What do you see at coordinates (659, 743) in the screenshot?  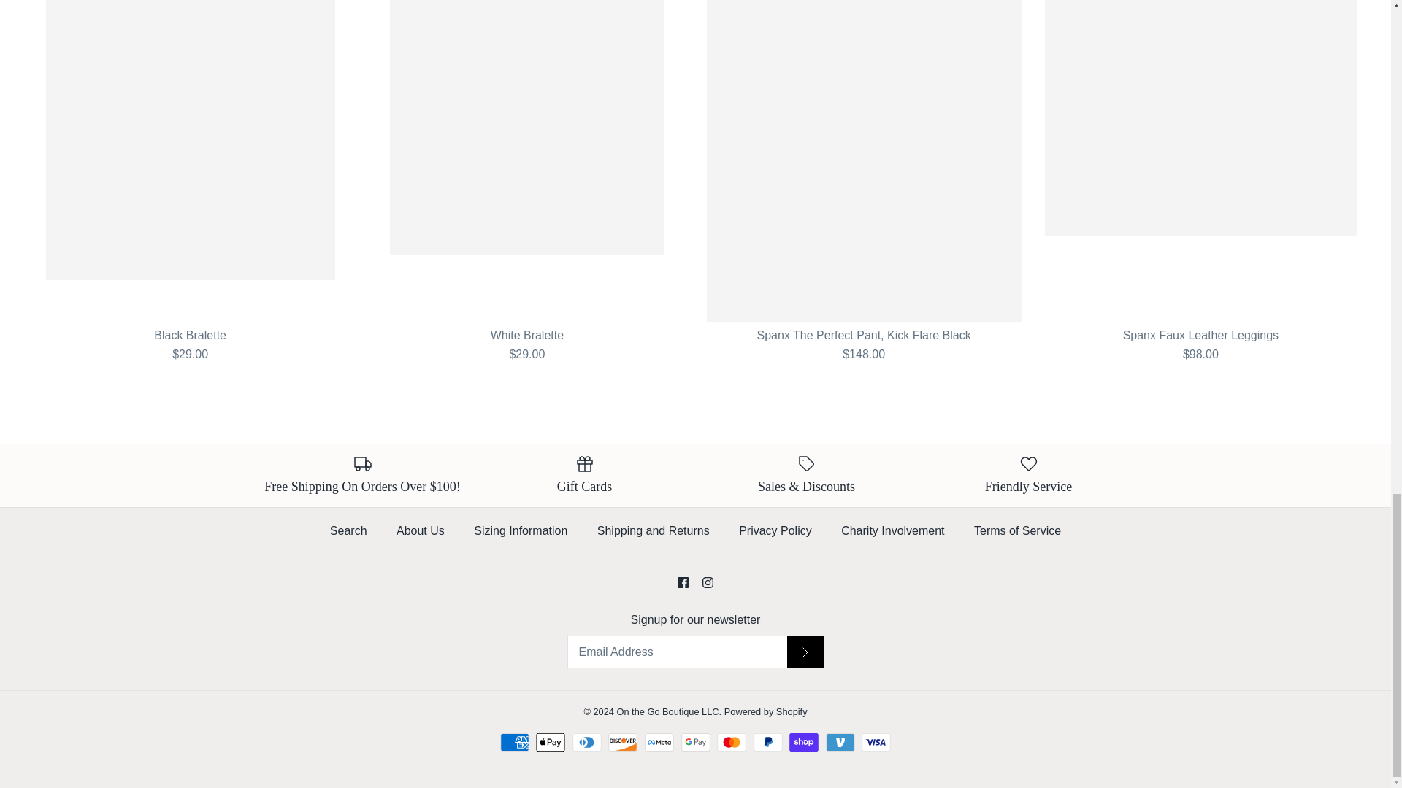 I see `Meta Pay` at bounding box center [659, 743].